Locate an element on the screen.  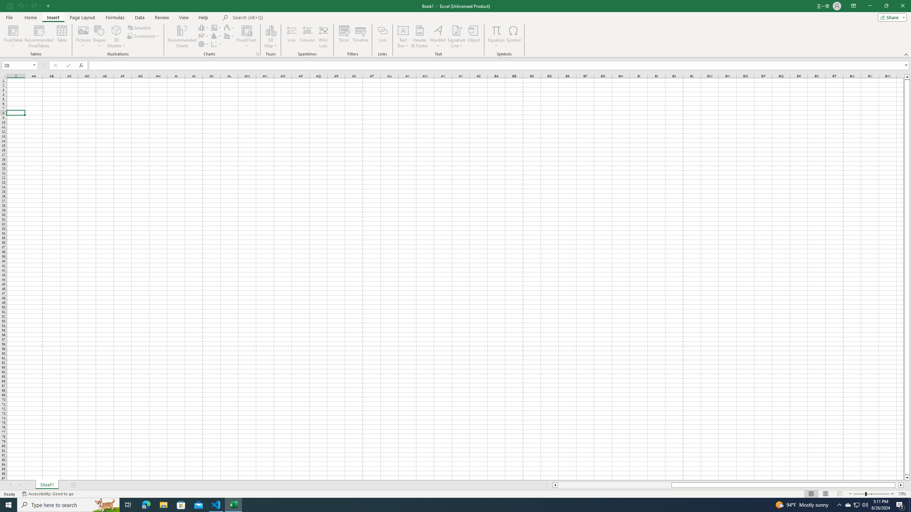
Insert Statistic Chart is located at coordinates (217, 36).